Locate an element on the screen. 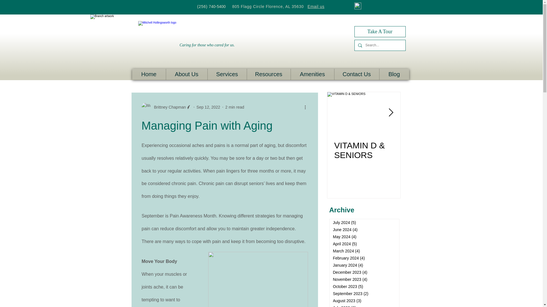 The height and width of the screenshot is (307, 547). Home is located at coordinates (149, 74).